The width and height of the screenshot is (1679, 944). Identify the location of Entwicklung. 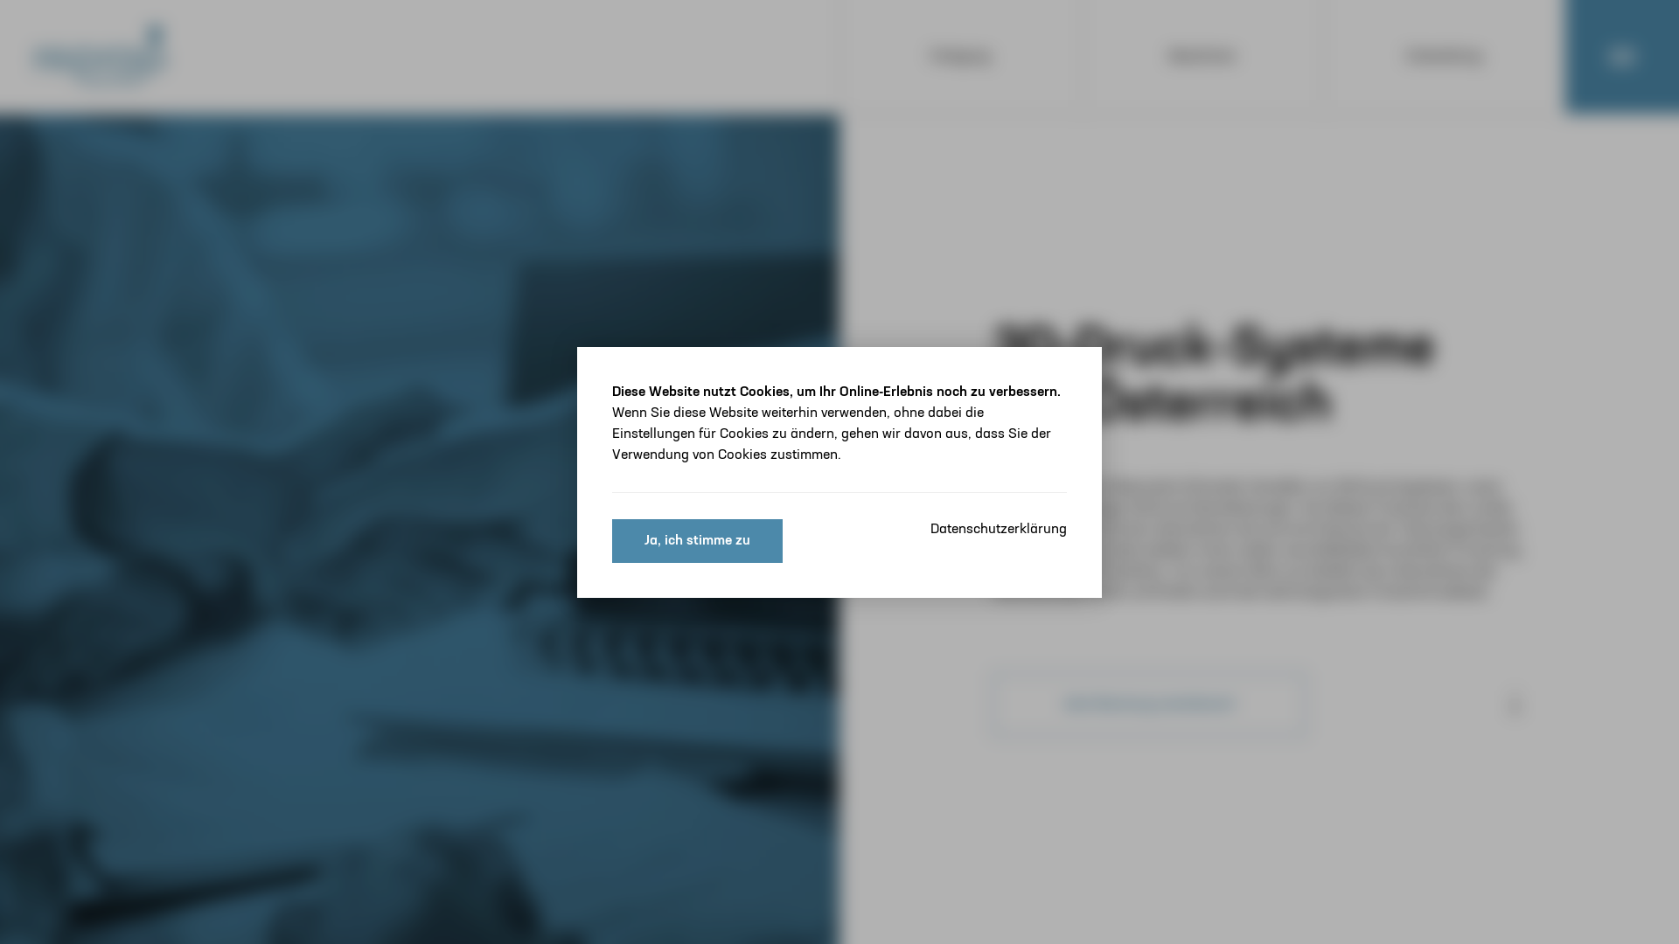
(1445, 57).